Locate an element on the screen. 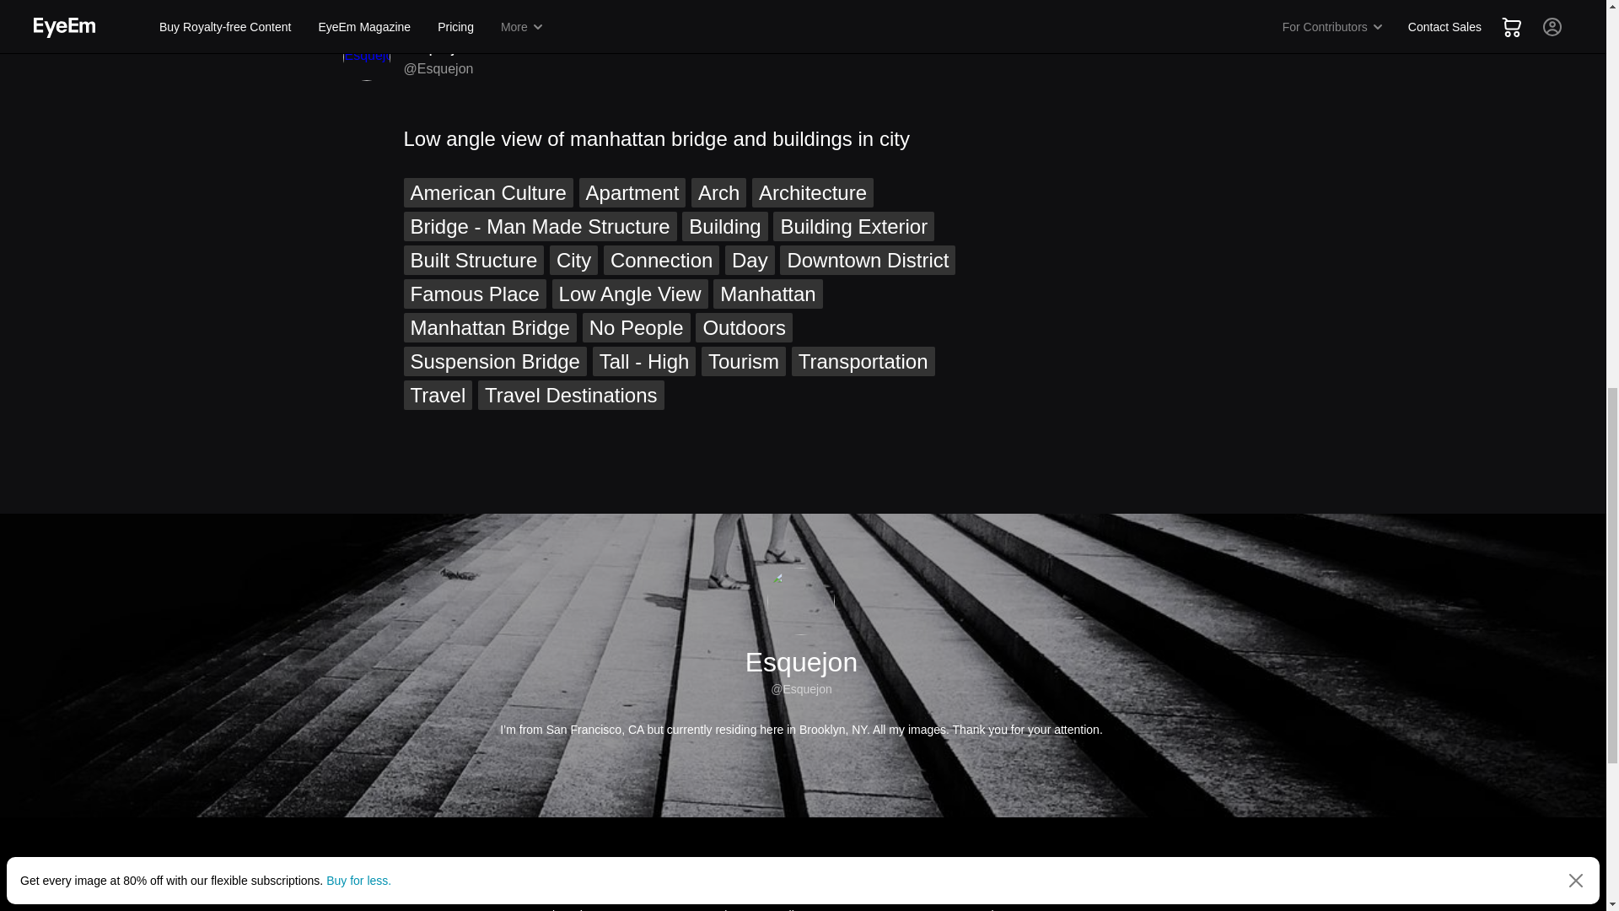  Arch is located at coordinates (718, 192).